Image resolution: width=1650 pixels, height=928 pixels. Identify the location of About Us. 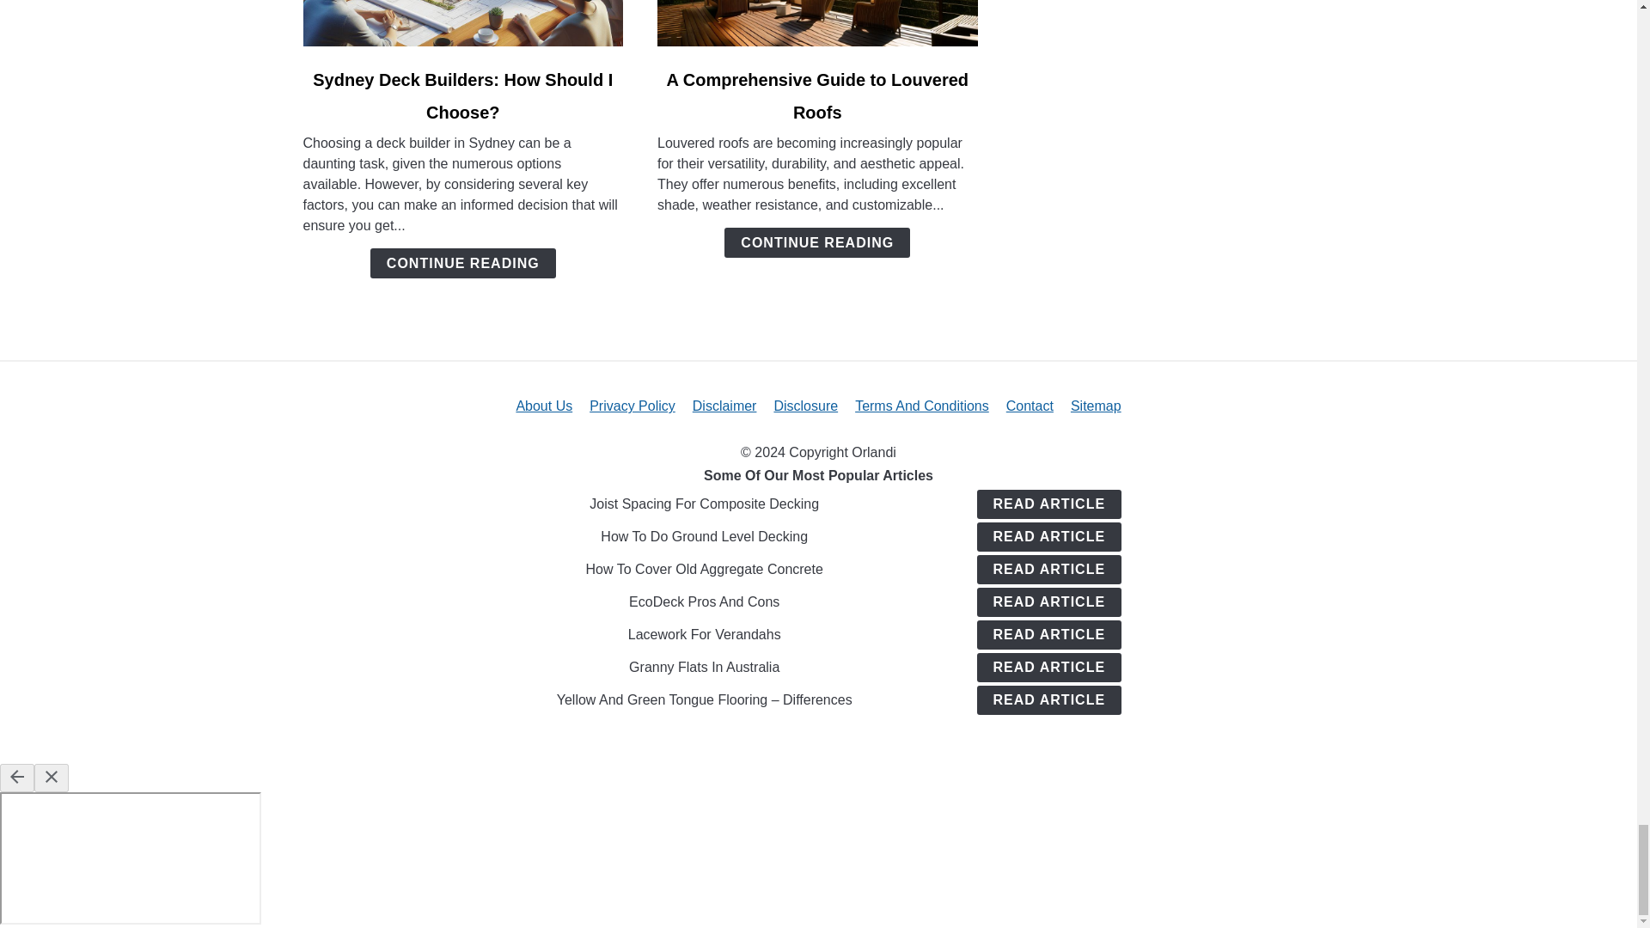
(543, 406).